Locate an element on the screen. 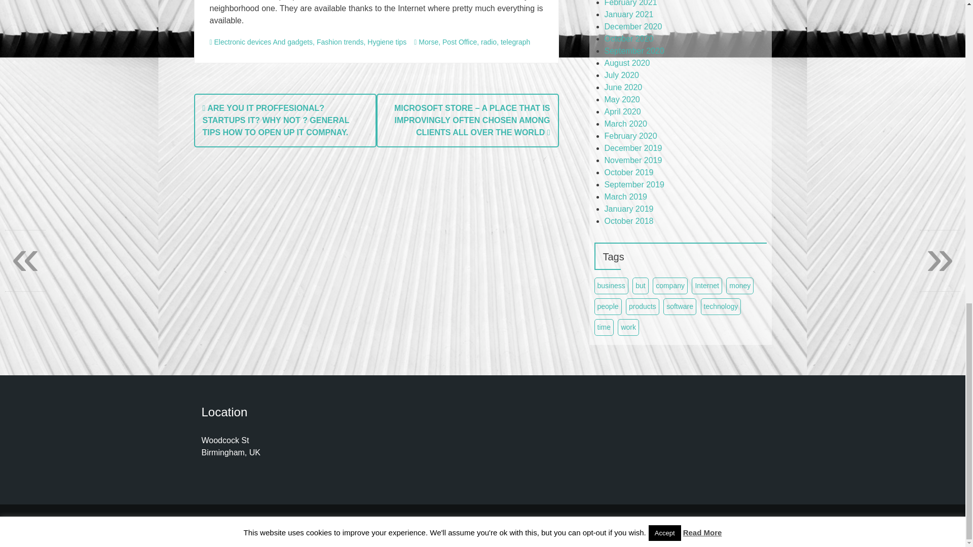  radio is located at coordinates (489, 42).